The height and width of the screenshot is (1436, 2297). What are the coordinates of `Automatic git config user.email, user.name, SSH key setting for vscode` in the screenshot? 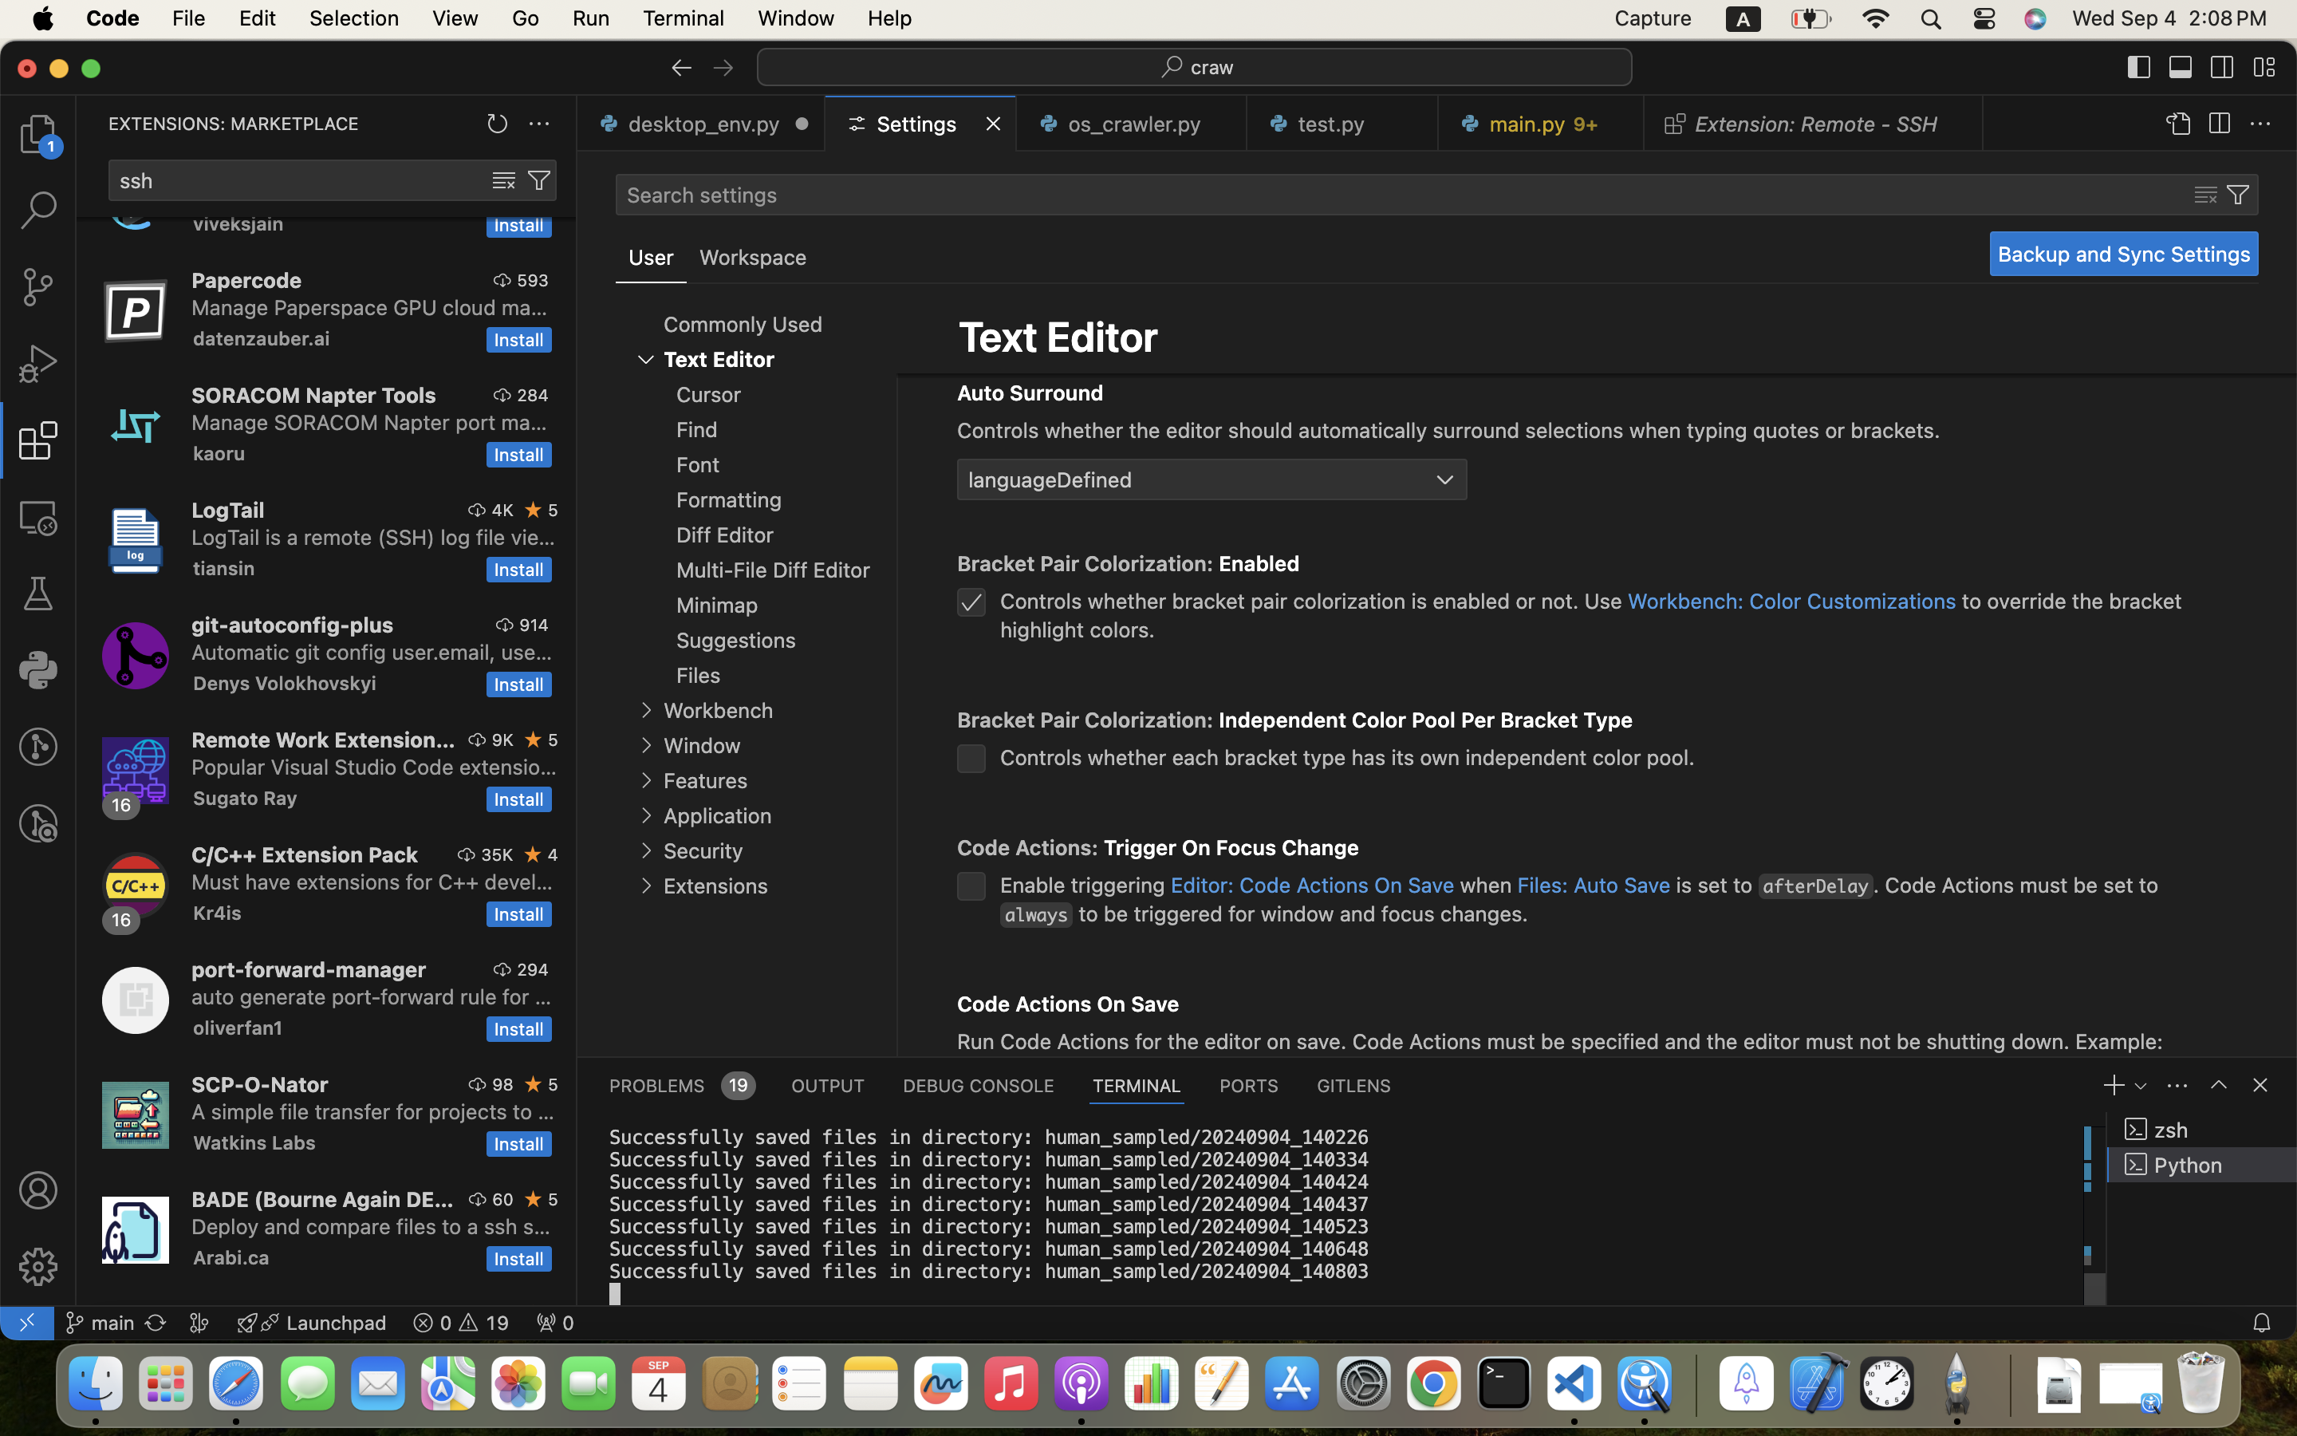 It's located at (372, 652).